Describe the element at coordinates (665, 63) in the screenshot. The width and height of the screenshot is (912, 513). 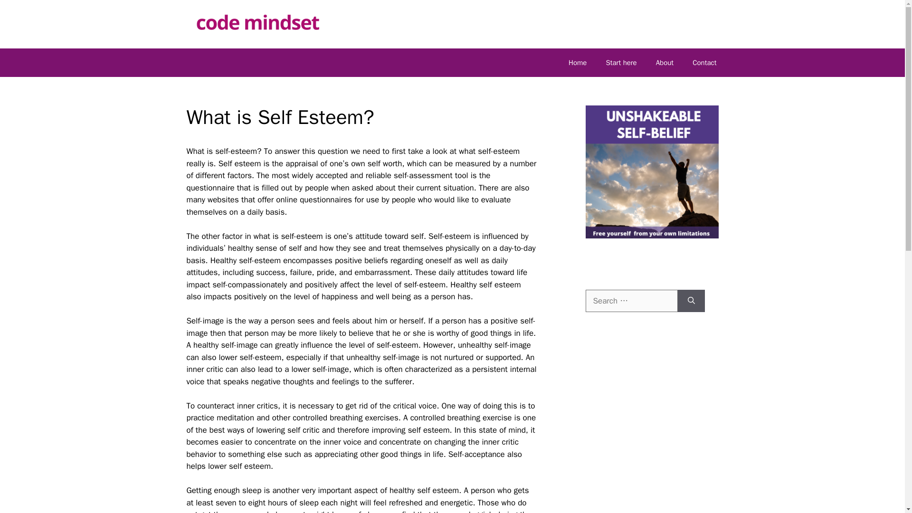
I see `About` at that location.